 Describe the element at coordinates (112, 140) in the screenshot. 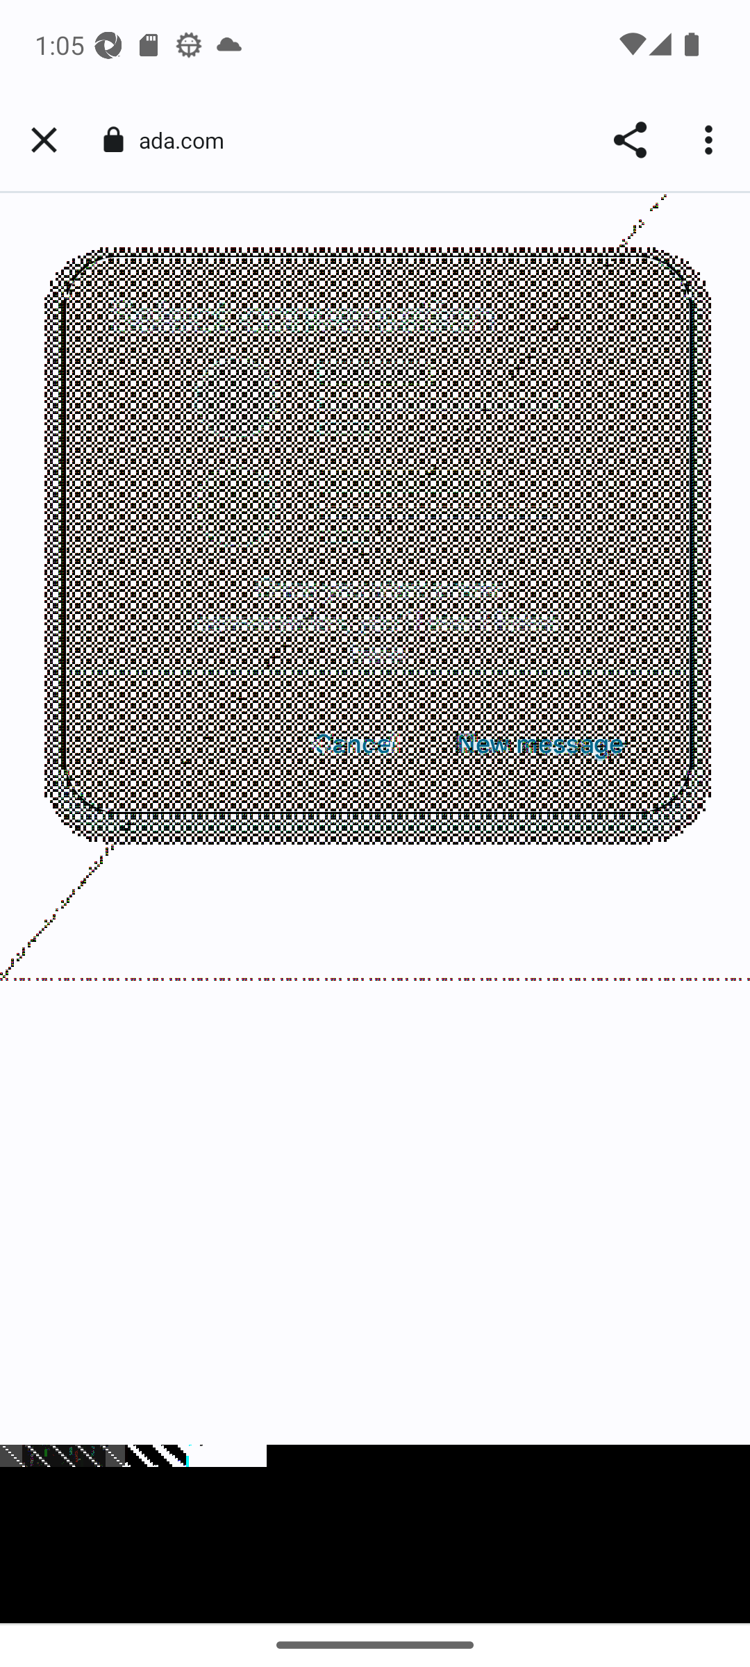

I see `Connection is secure` at that location.